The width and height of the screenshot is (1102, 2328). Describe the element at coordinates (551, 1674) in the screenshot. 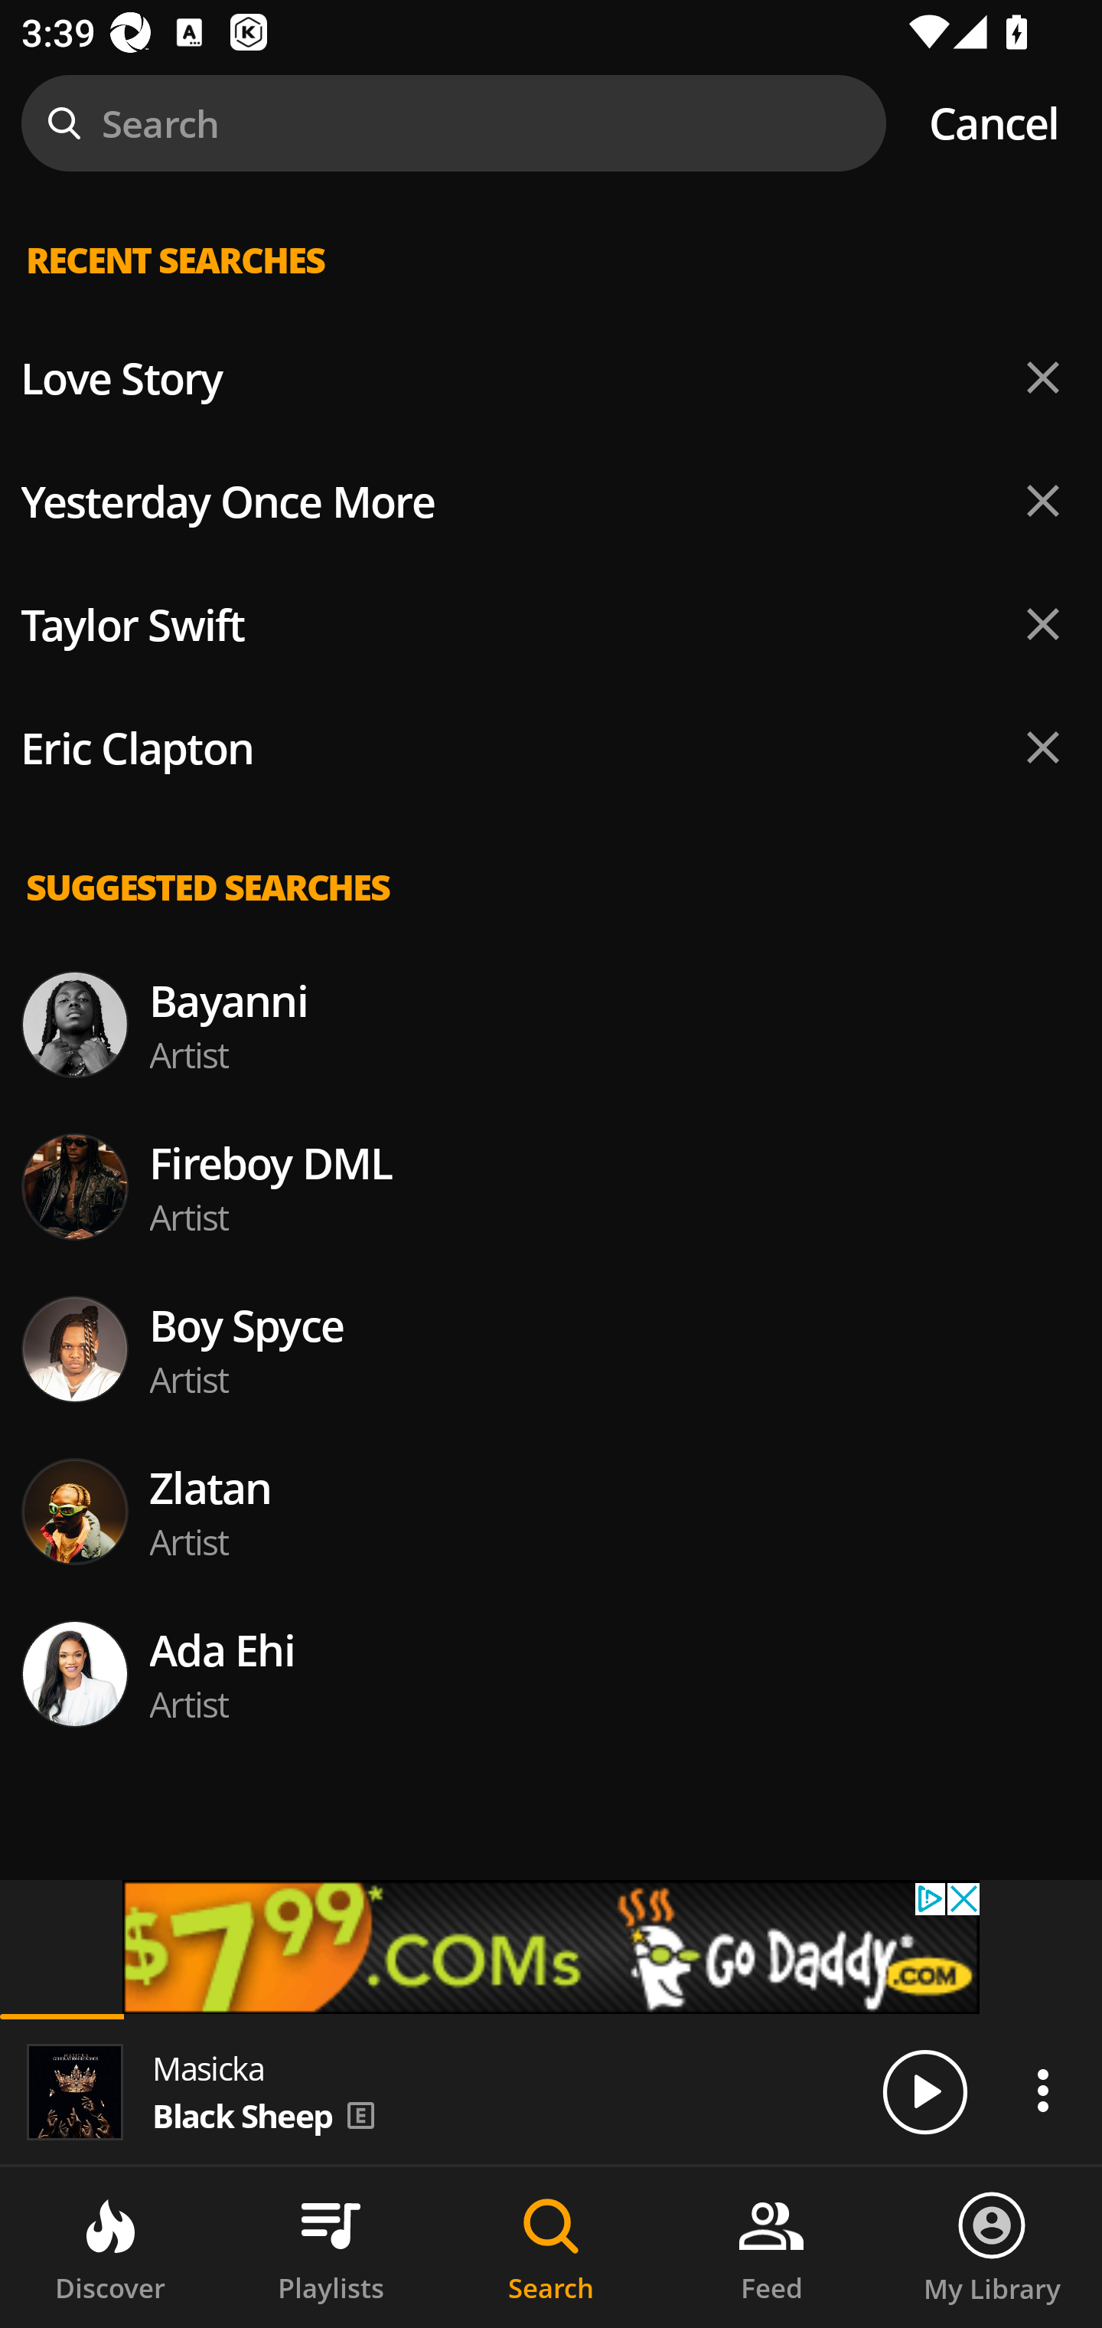

I see `Ada Ehi Artist` at that location.